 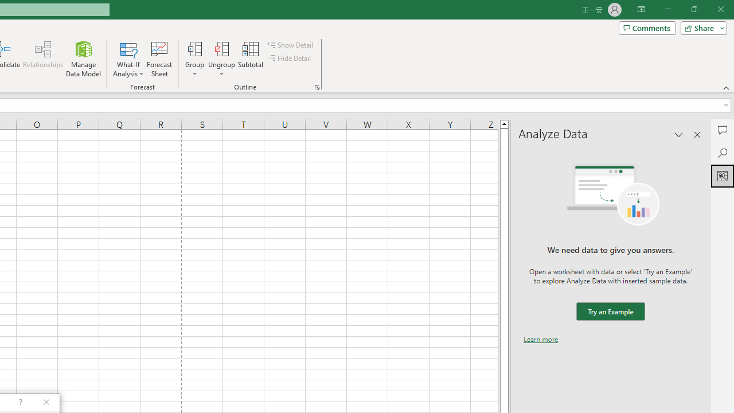 I want to click on Ribbon Display Options, so click(x=641, y=9).